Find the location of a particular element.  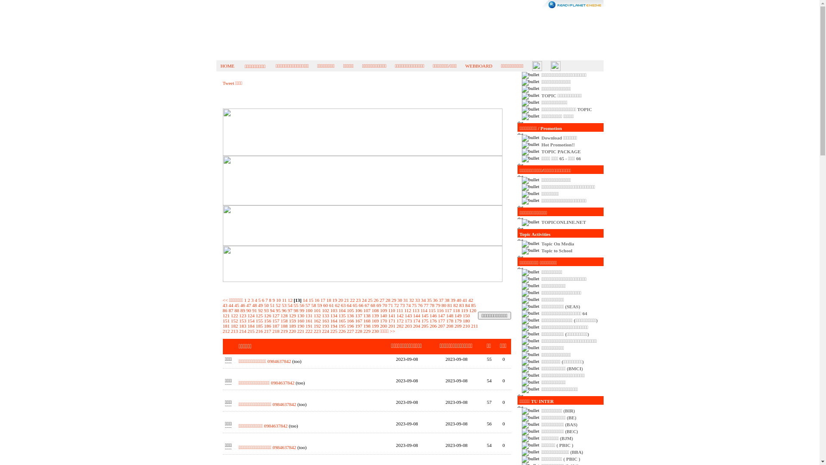

122 is located at coordinates (235, 316).